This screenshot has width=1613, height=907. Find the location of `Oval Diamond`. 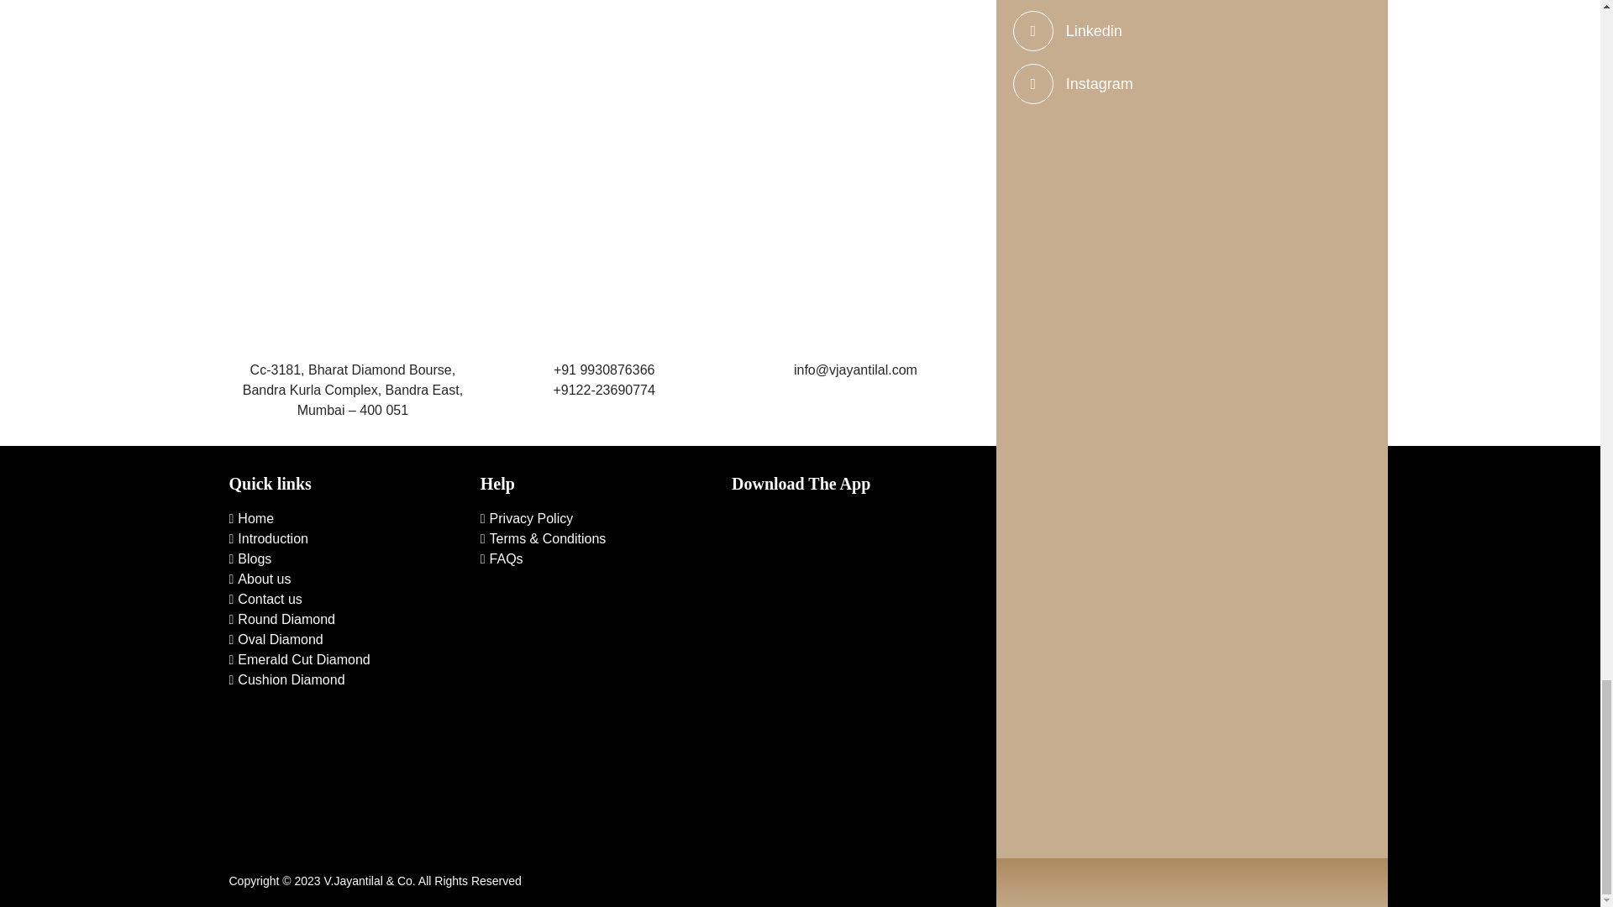

Oval Diamond is located at coordinates (276, 639).